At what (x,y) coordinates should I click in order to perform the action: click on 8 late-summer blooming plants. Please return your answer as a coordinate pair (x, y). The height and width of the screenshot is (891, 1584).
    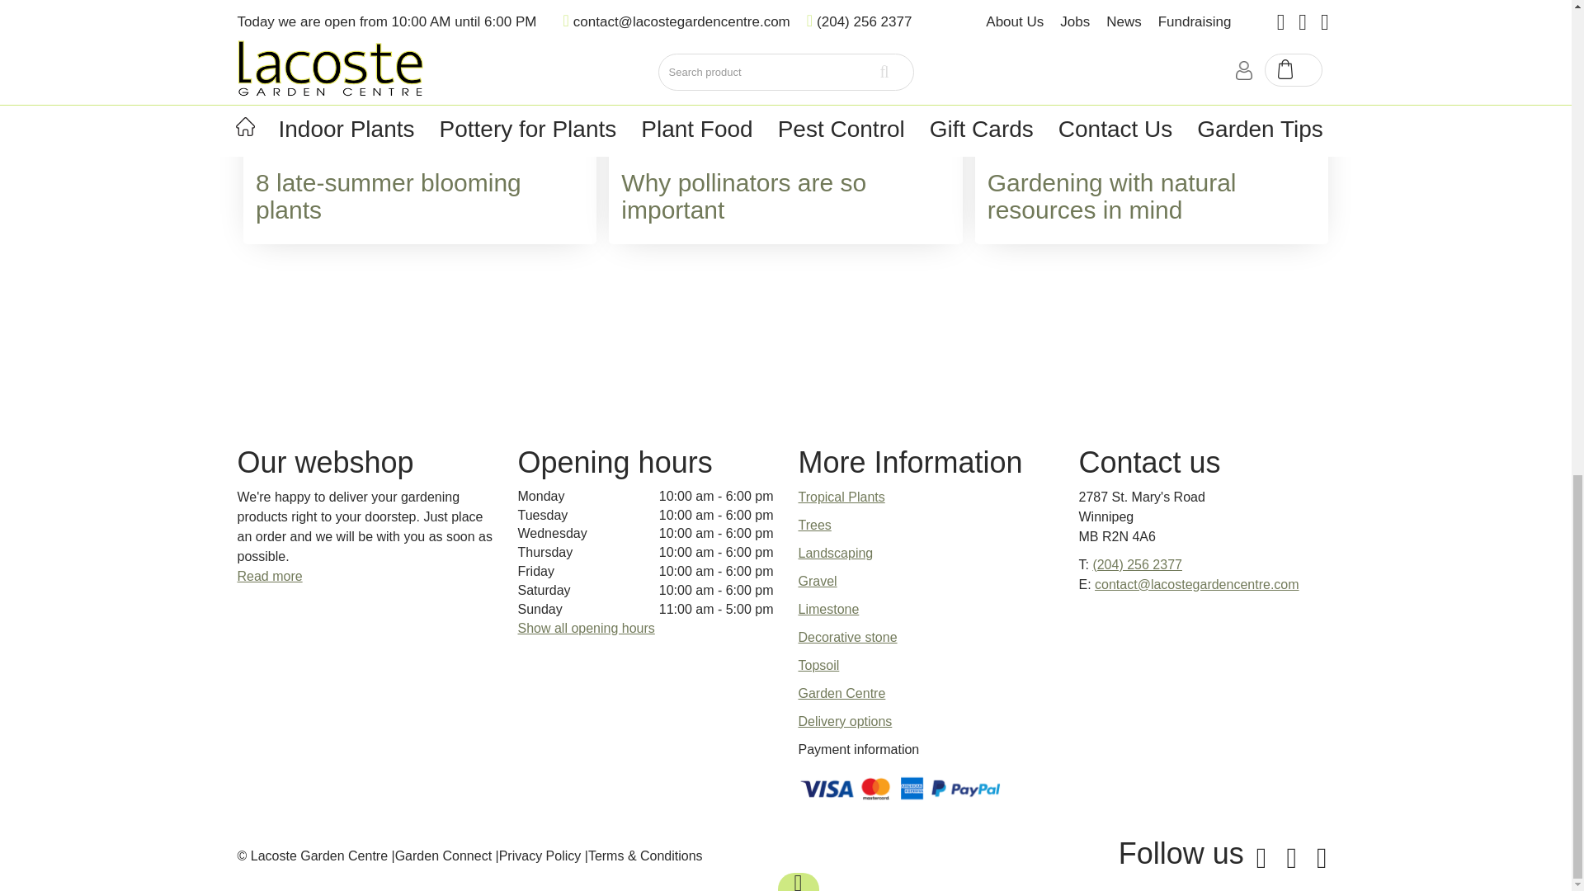
    Looking at the image, I should click on (388, 196).